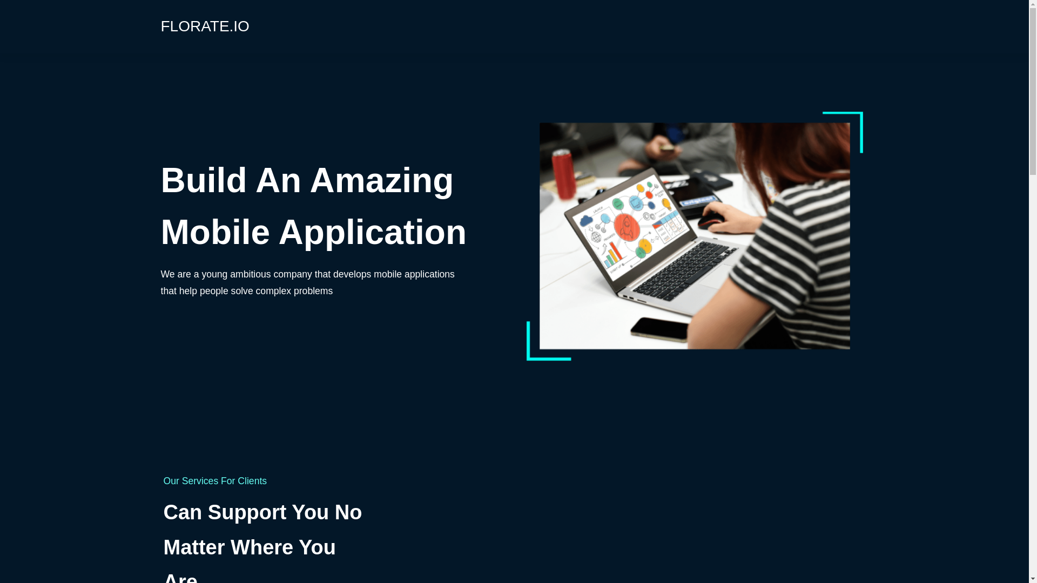 The height and width of the screenshot is (583, 1037). Describe the element at coordinates (205, 28) in the screenshot. I see `FLORATE.IO` at that location.